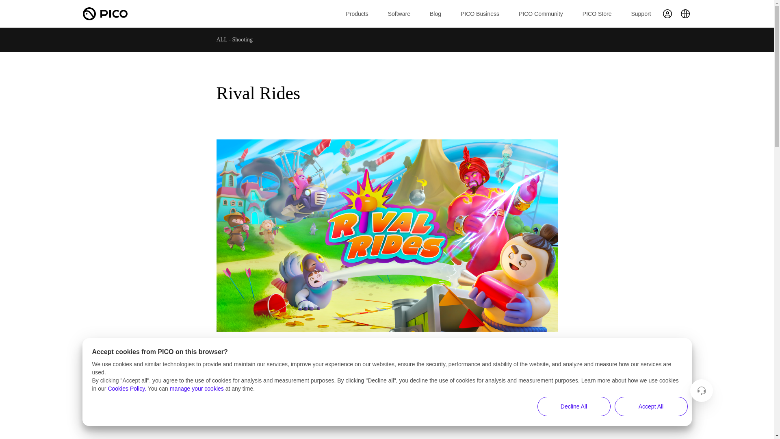 The width and height of the screenshot is (780, 439). Describe the element at coordinates (435, 14) in the screenshot. I see `Blog` at that location.